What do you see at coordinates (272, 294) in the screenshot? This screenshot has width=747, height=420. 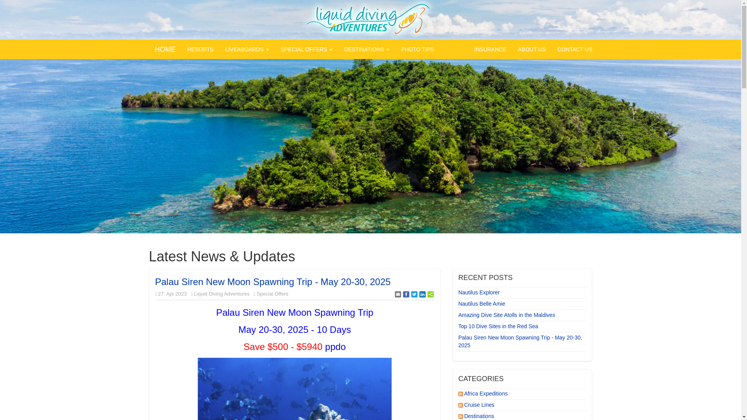 I see `Special Offers` at bounding box center [272, 294].